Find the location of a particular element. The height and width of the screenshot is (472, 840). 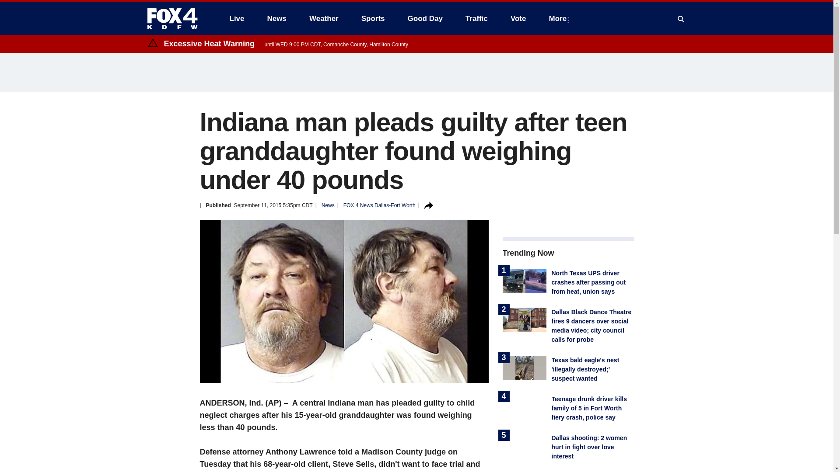

Weather is located at coordinates (324, 18).